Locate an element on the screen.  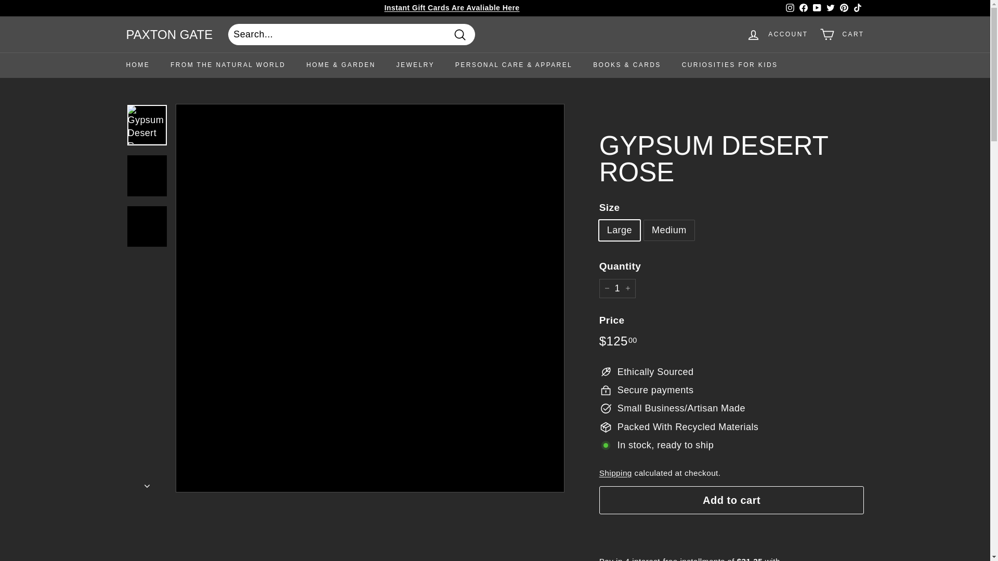
HOME is located at coordinates (137, 65).